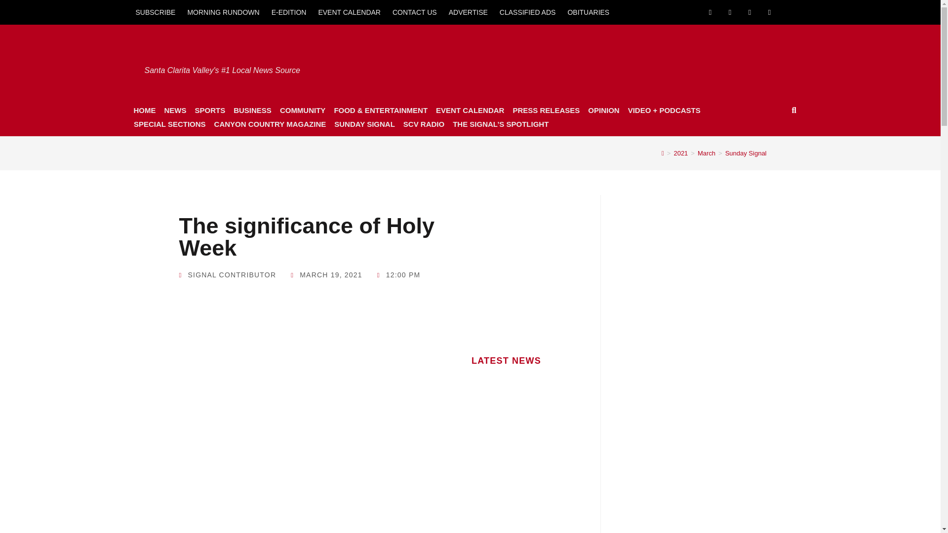 This screenshot has height=533, width=948. What do you see at coordinates (528, 12) in the screenshot?
I see `CLASSIFIED ADS` at bounding box center [528, 12].